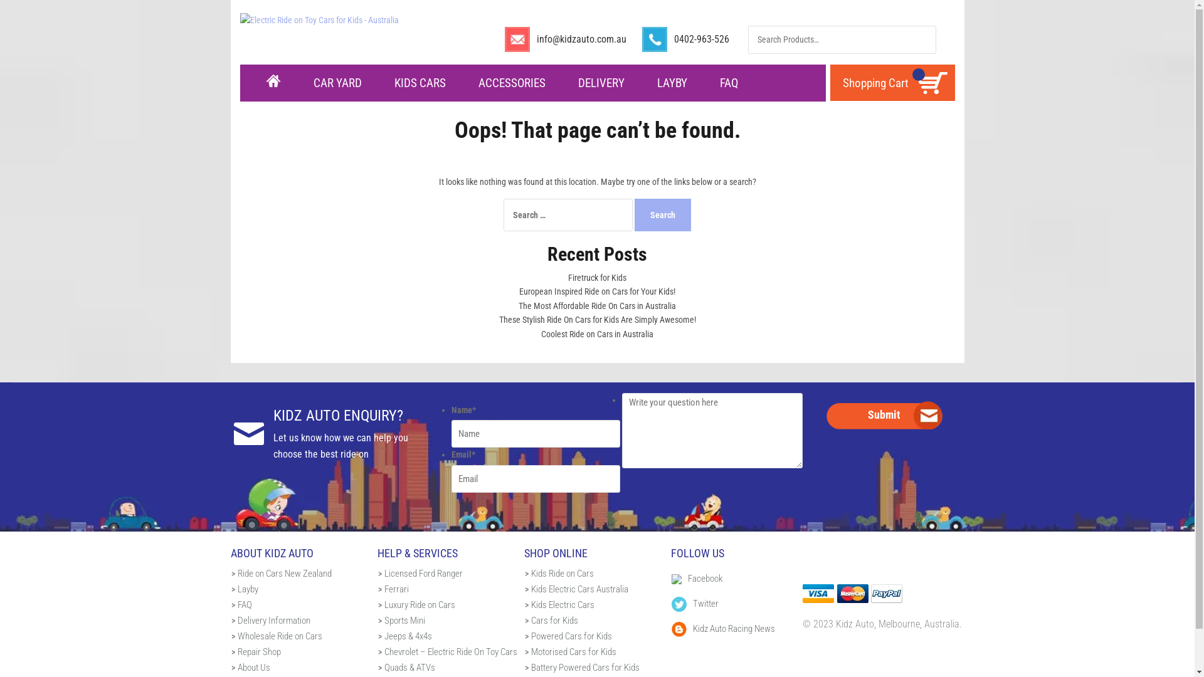 Image resolution: width=1204 pixels, height=677 pixels. I want to click on Layby, so click(247, 589).